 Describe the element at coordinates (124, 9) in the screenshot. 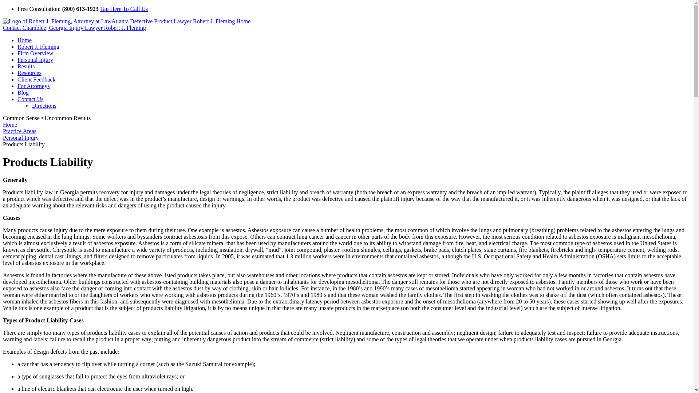

I see `Tap Here To Call Us` at that location.